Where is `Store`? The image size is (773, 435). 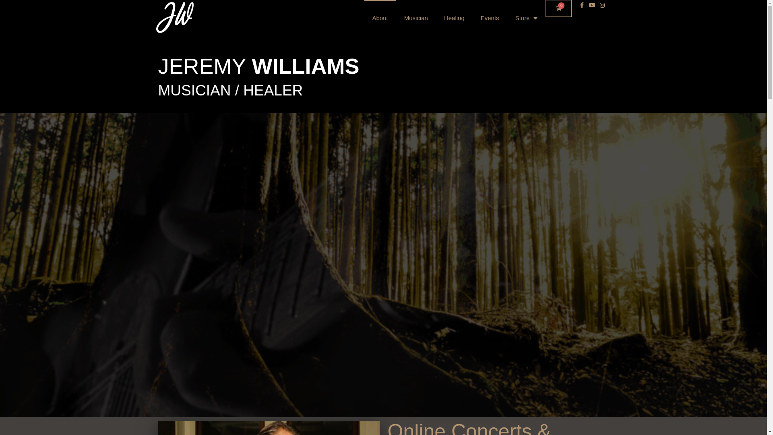
Store is located at coordinates (527, 18).